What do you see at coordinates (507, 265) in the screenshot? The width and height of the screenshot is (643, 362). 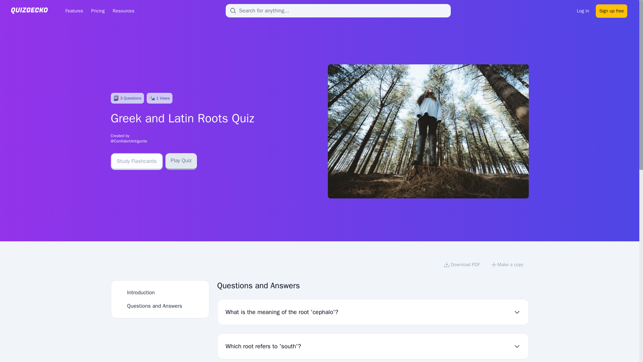 I see `Make a copy` at bounding box center [507, 265].